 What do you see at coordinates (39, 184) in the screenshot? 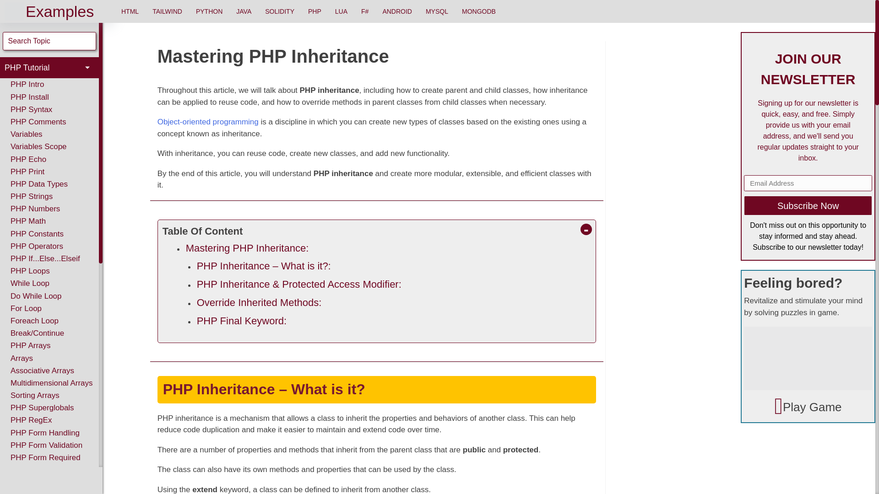
I see `PHP Data Types` at bounding box center [39, 184].